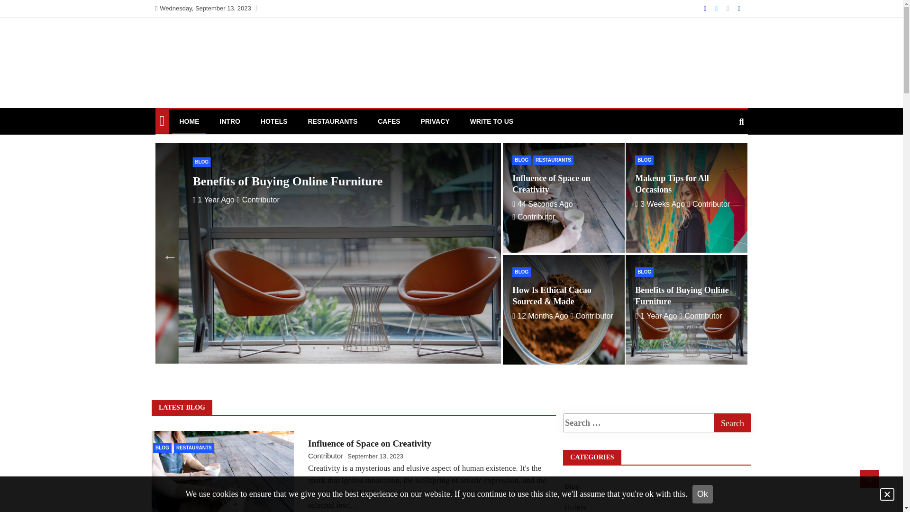  Describe the element at coordinates (489, 254) in the screenshot. I see `Next` at that location.